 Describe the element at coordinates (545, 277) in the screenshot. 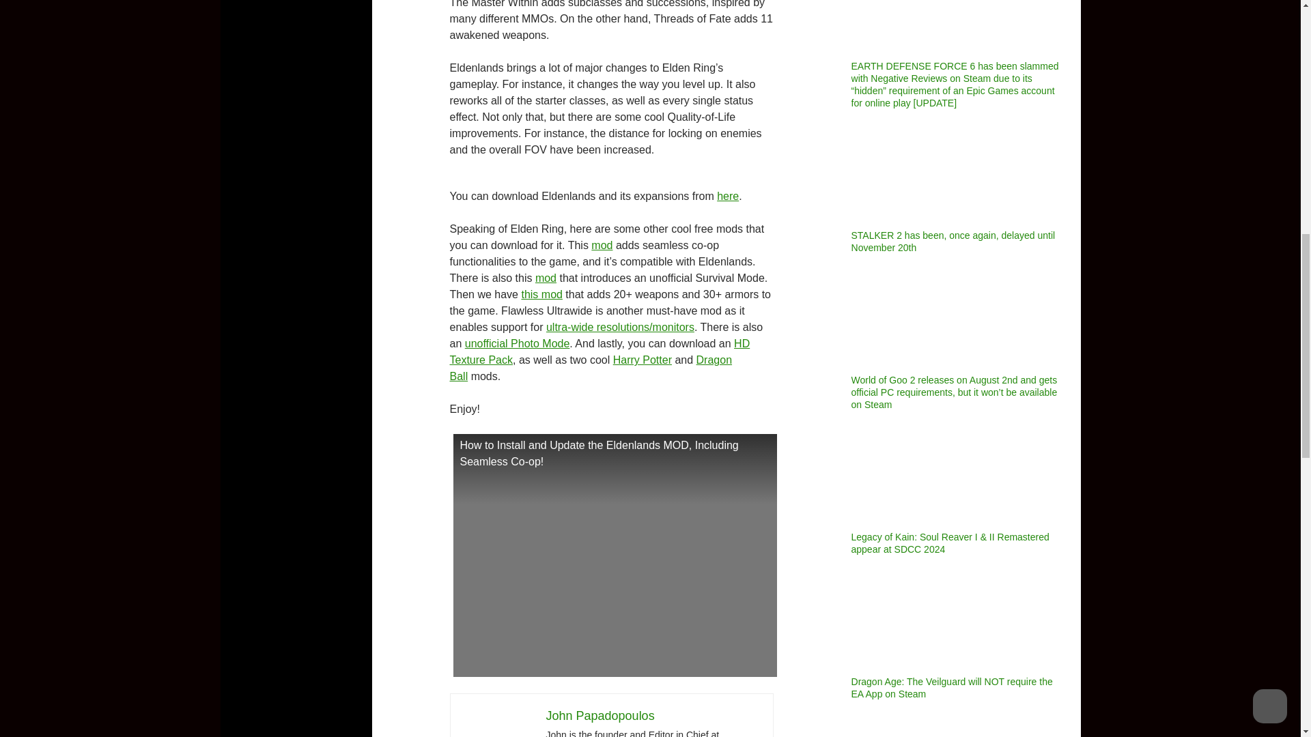

I see `mod` at that location.